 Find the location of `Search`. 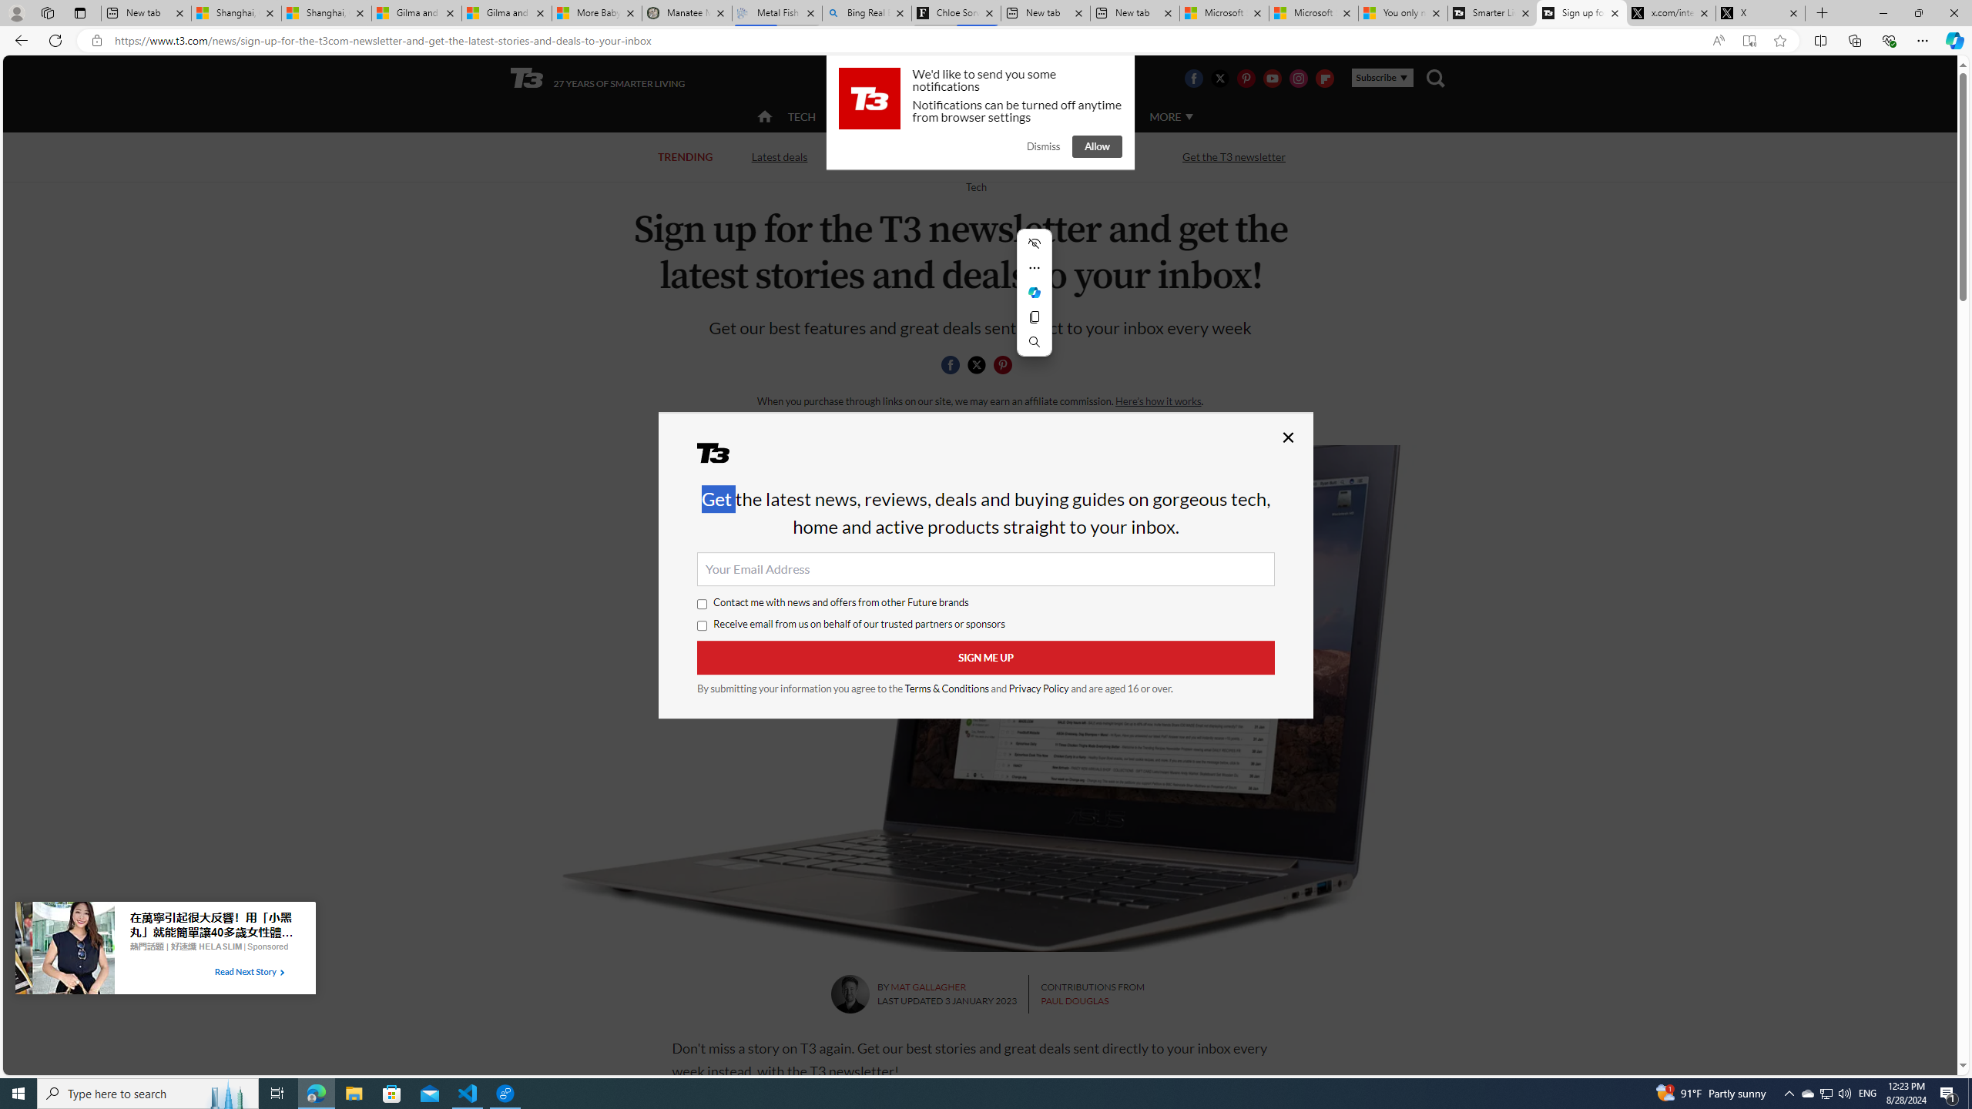

Search is located at coordinates (1034, 341).